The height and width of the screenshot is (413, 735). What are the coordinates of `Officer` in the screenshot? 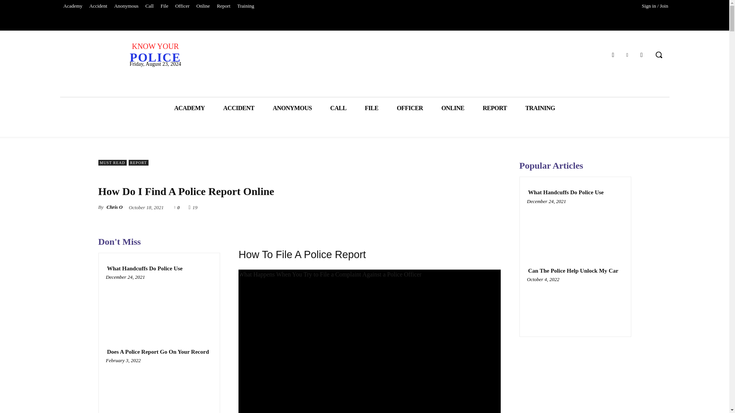 It's located at (182, 6).